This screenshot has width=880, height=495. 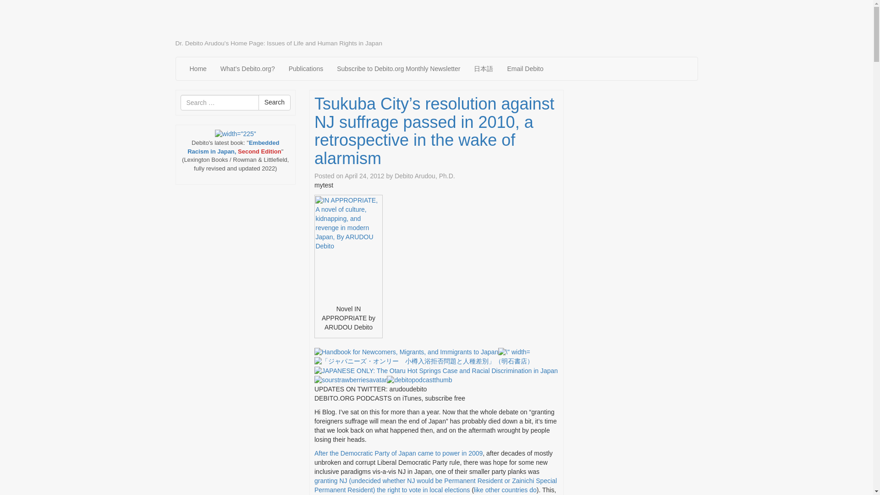 What do you see at coordinates (364, 176) in the screenshot?
I see `8:33 am` at bounding box center [364, 176].